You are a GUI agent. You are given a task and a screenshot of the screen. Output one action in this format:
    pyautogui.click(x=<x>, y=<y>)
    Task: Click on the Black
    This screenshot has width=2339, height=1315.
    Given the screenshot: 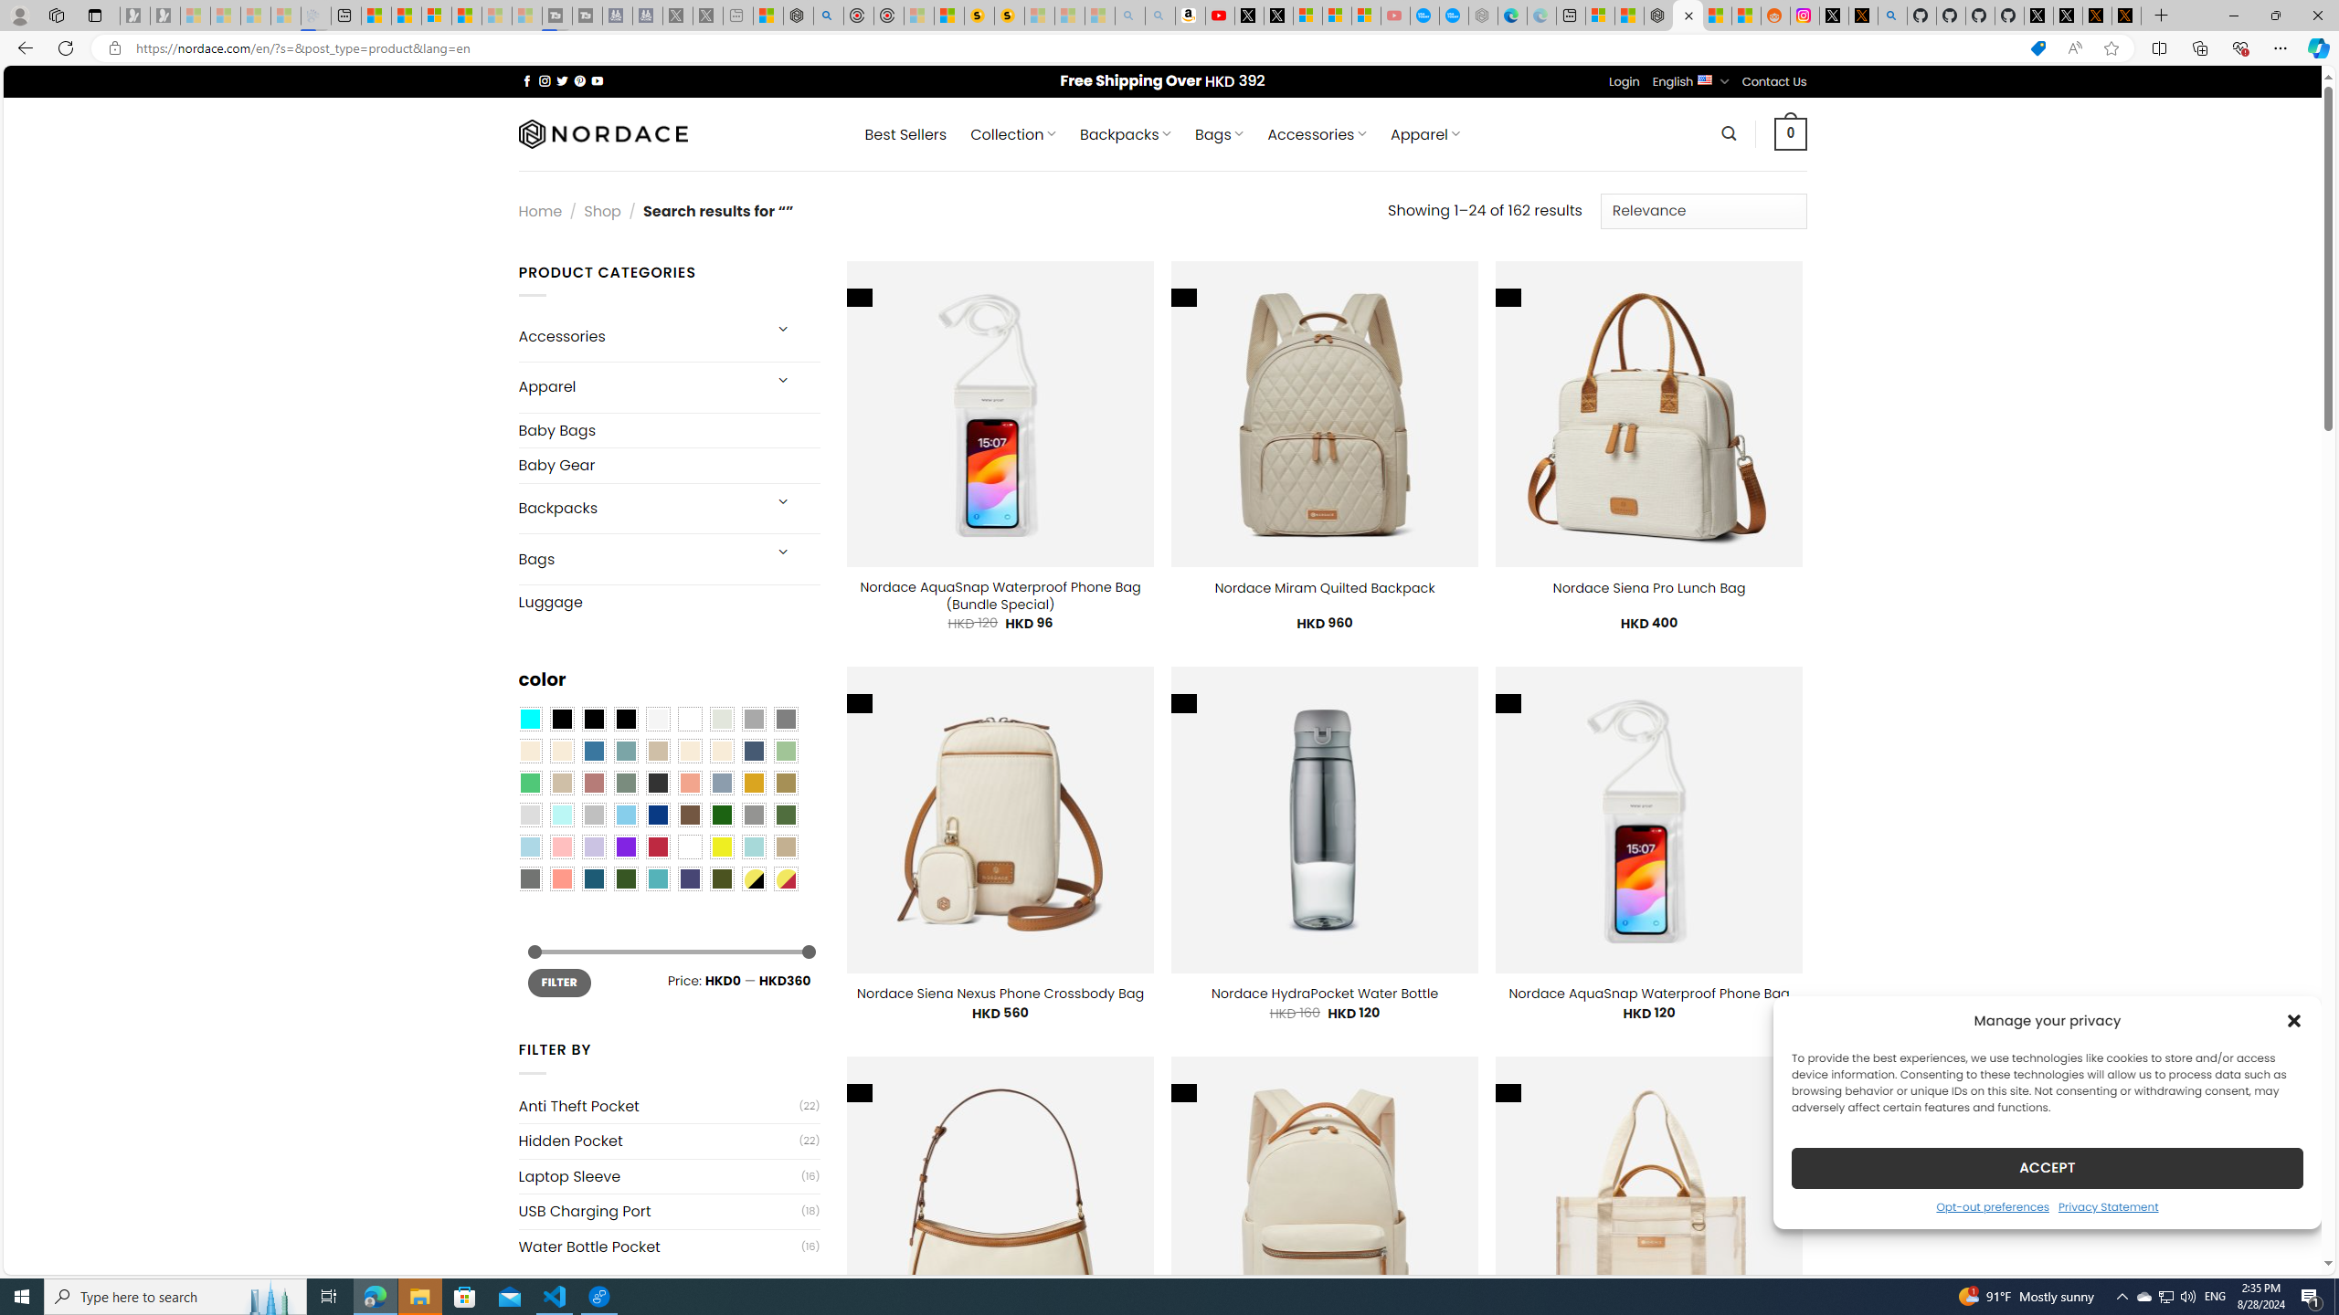 What is the action you would take?
    pyautogui.click(x=594, y=719)
    